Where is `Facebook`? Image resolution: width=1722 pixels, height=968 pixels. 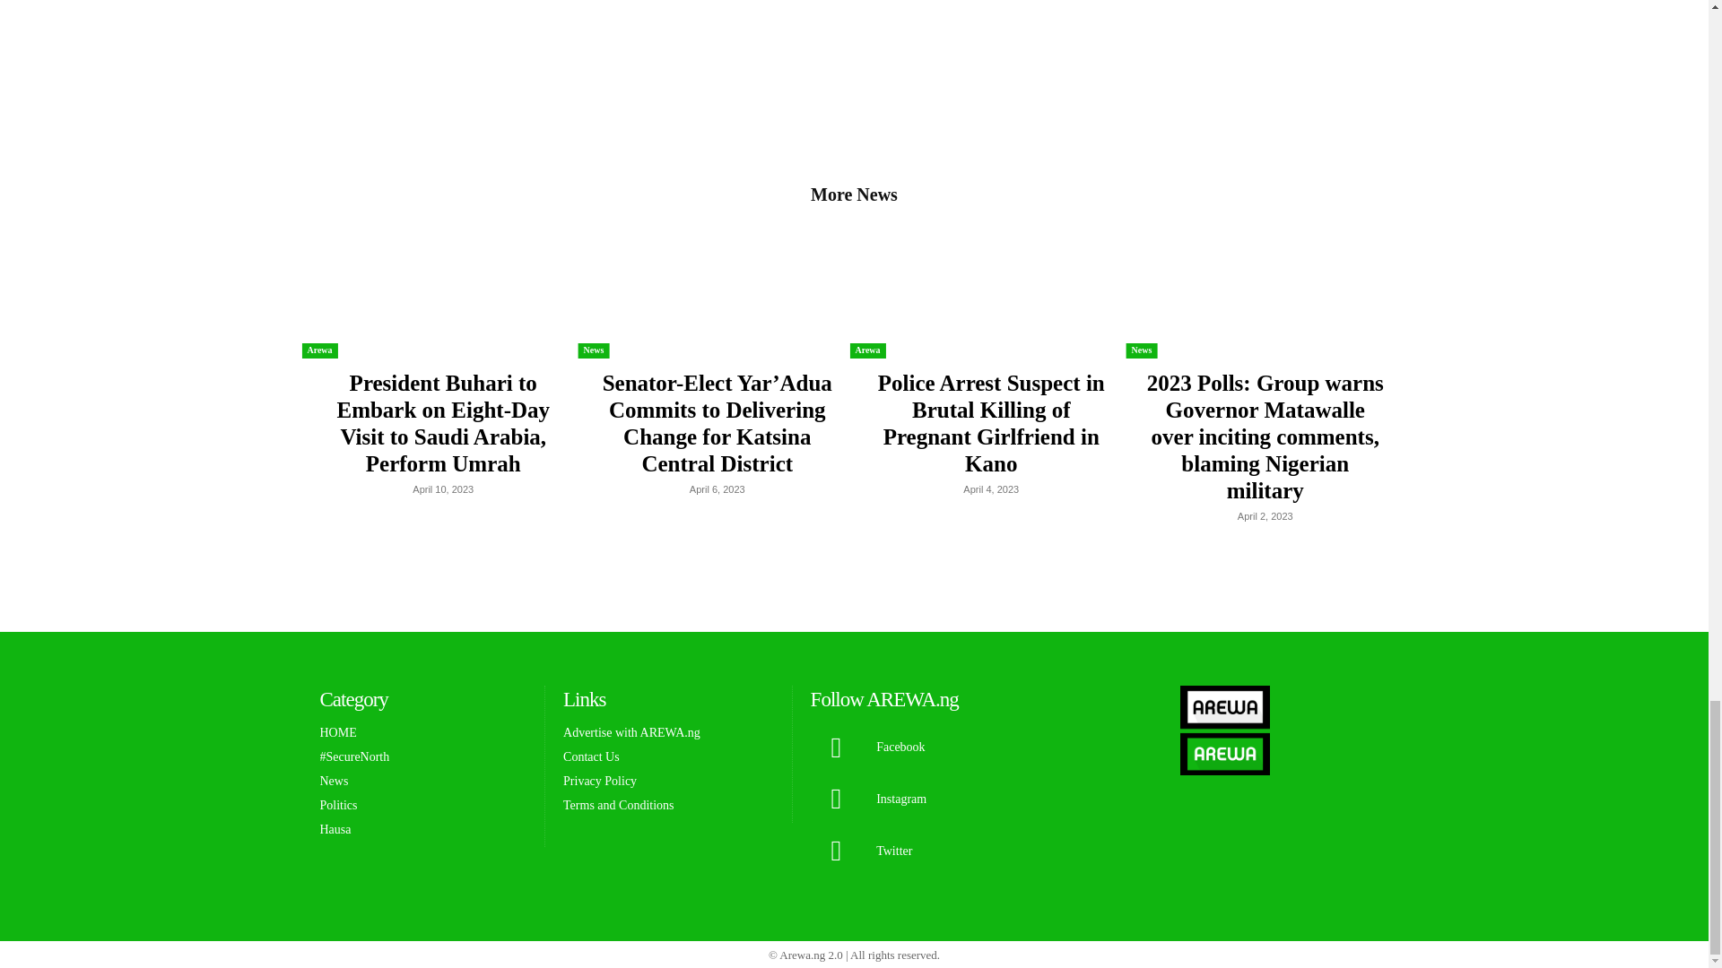
Facebook is located at coordinates (836, 748).